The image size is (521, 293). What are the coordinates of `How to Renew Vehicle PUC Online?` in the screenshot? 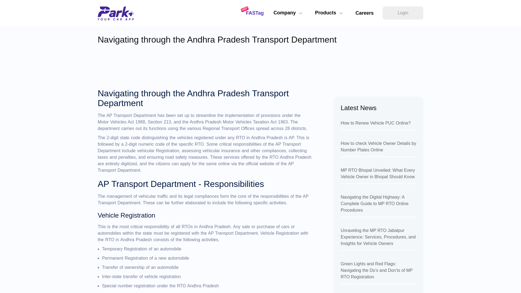 It's located at (378, 125).